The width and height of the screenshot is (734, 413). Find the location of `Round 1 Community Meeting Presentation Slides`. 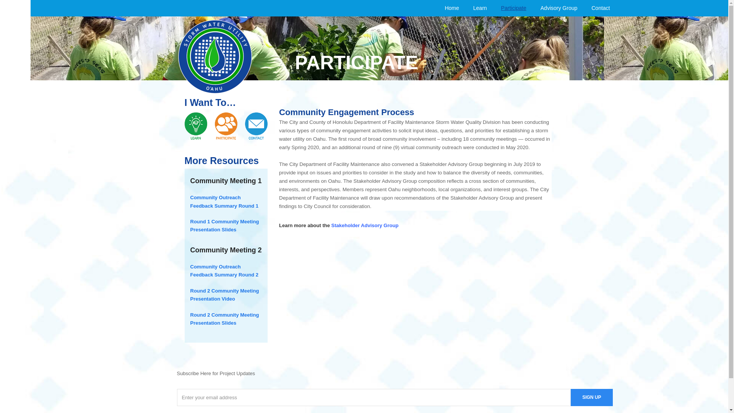

Round 1 Community Meeting Presentation Slides is located at coordinates (224, 226).